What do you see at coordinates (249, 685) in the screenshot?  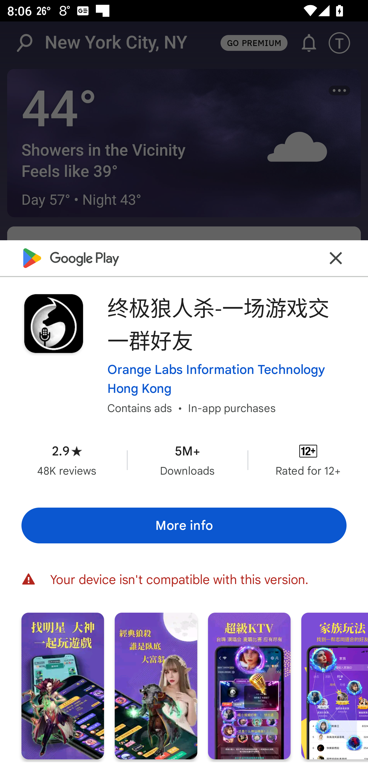 I see `Screenshot "3" of "8"` at bounding box center [249, 685].